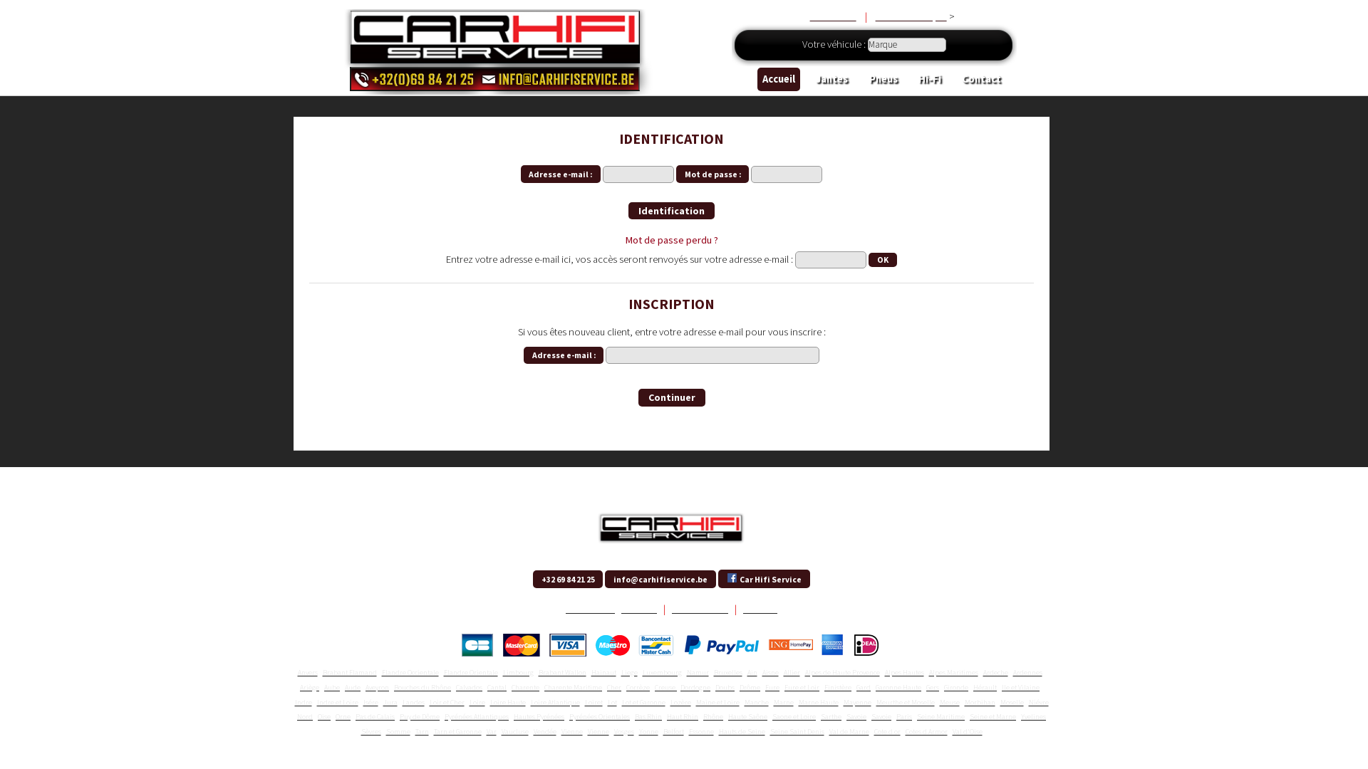 The image size is (1368, 769). Describe the element at coordinates (953, 672) in the screenshot. I see `Alpes Maritimes` at that location.